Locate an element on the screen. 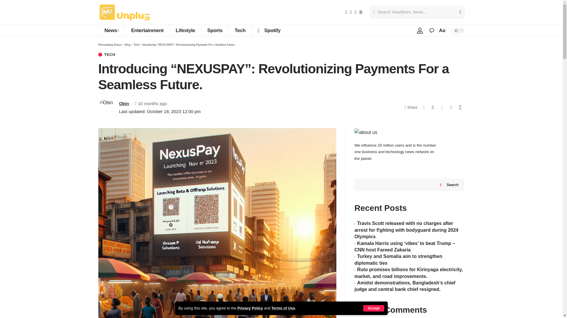  Aa is located at coordinates (442, 30).